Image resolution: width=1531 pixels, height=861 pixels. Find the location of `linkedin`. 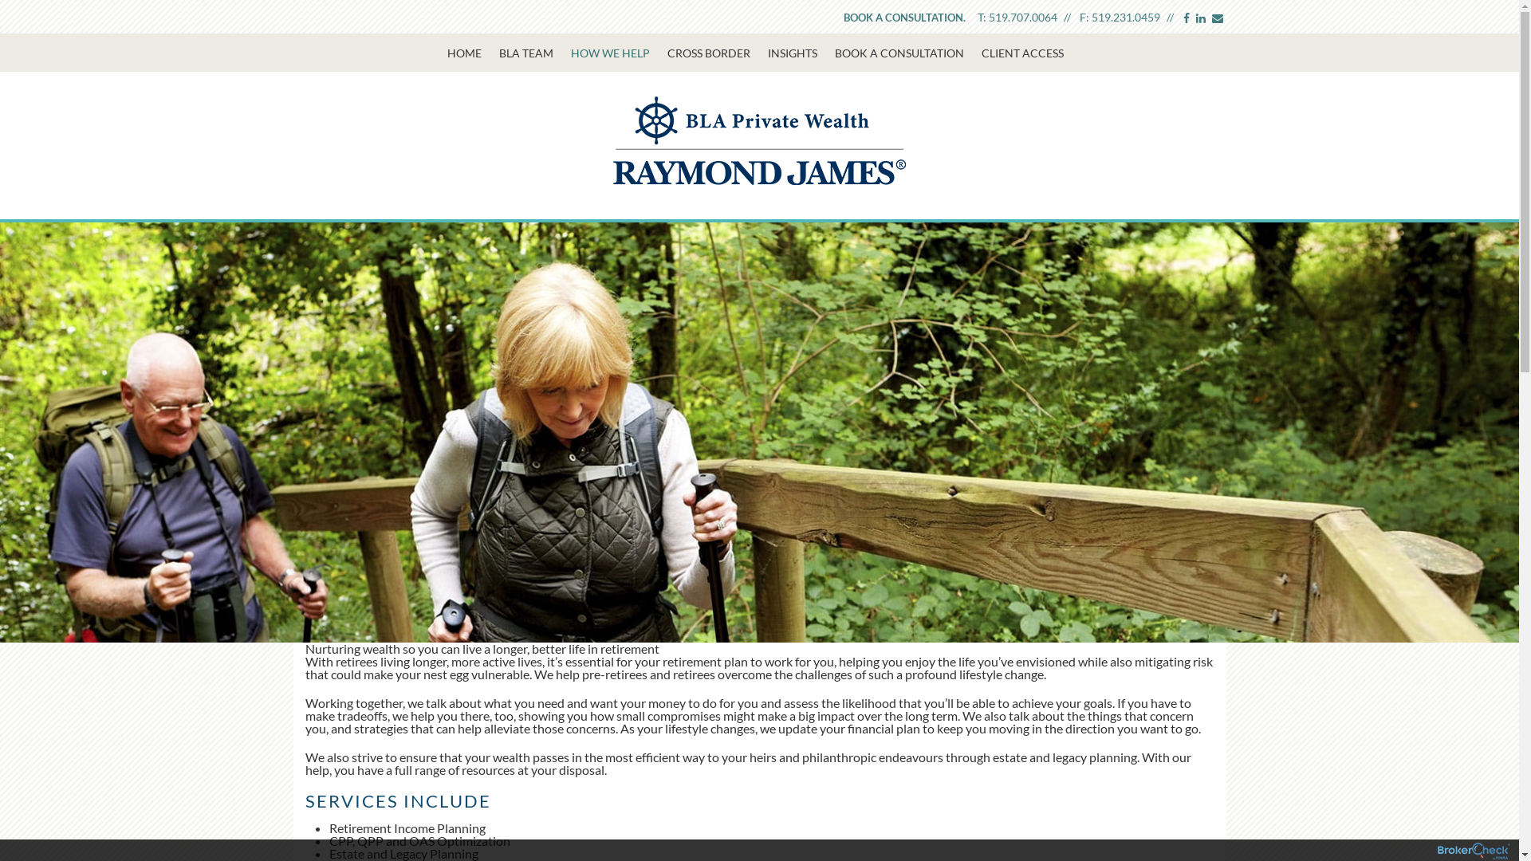

linkedin is located at coordinates (1201, 18).